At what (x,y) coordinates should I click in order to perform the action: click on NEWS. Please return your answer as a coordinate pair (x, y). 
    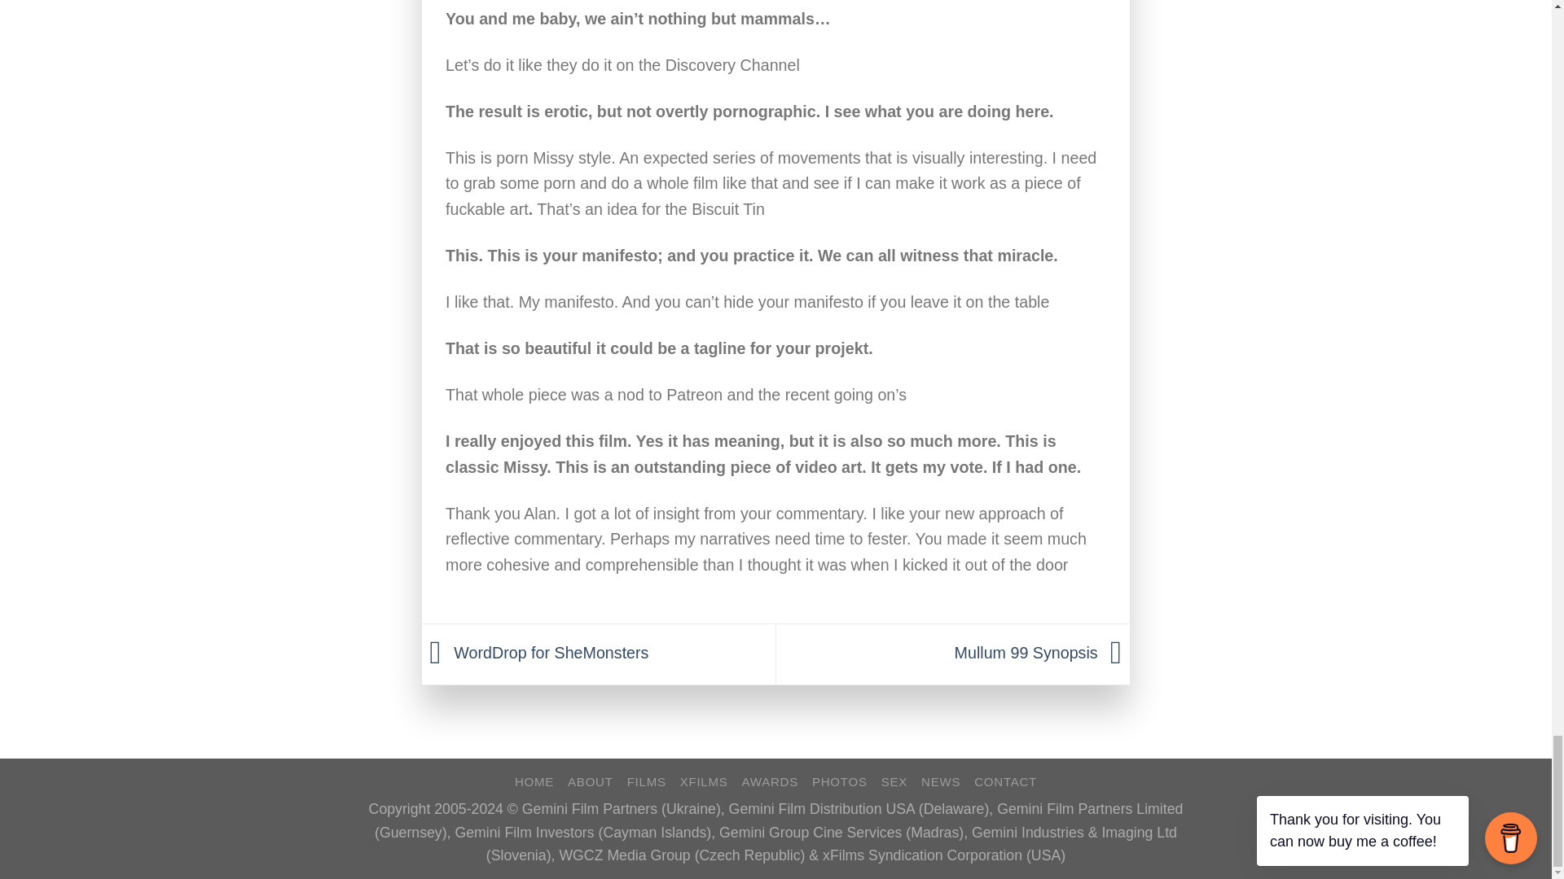
    Looking at the image, I should click on (940, 781).